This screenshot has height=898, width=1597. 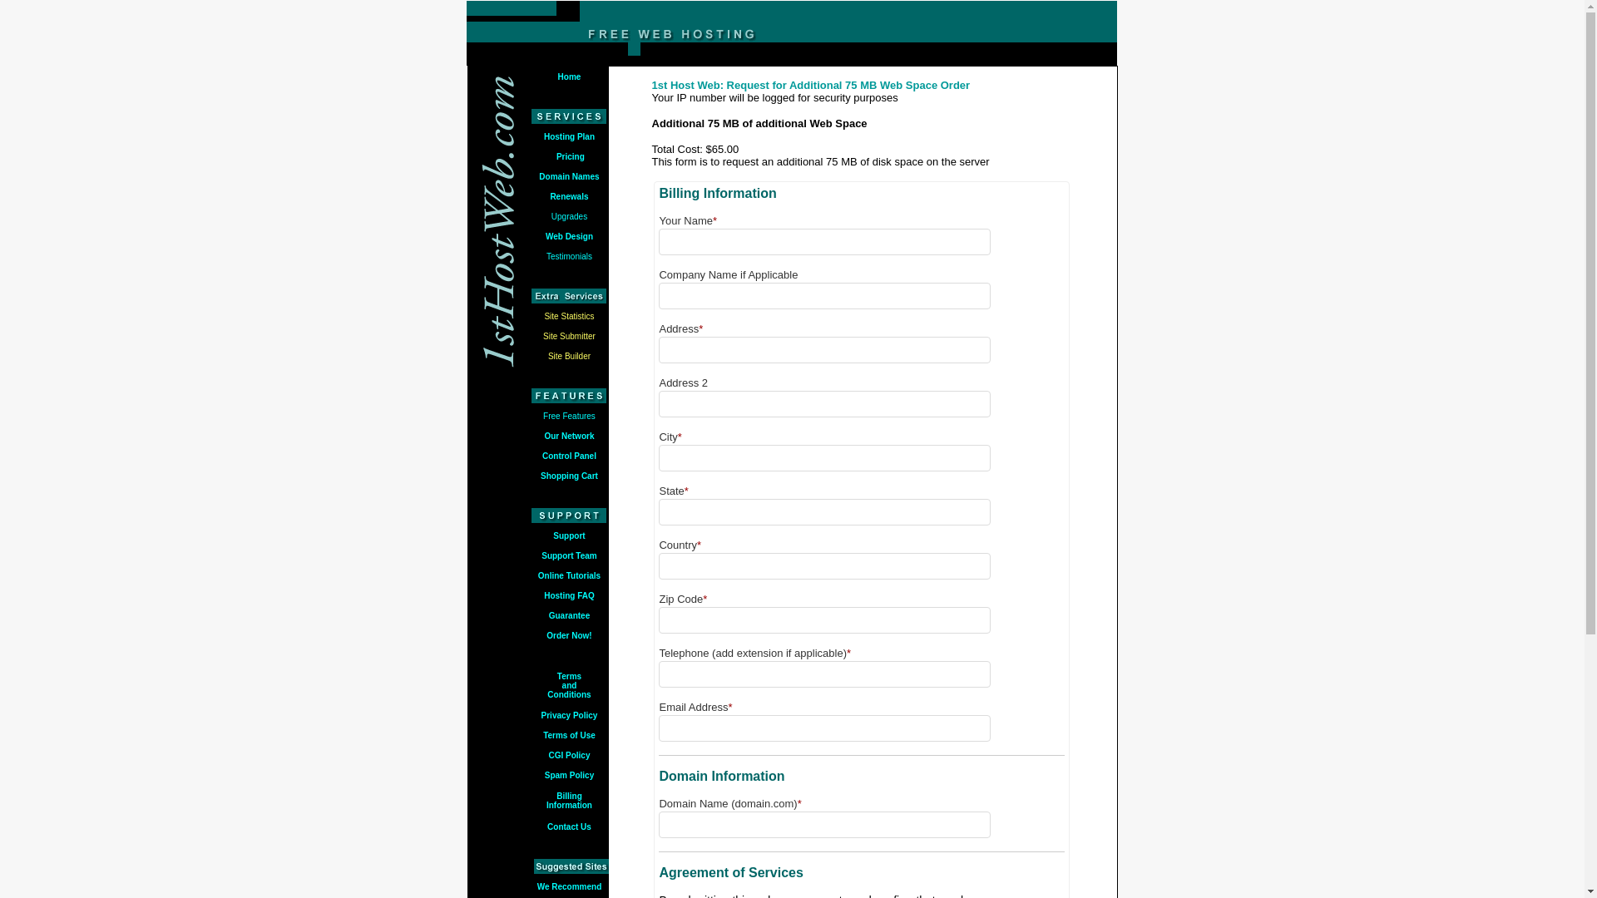 I want to click on Spam Policy, so click(x=569, y=775).